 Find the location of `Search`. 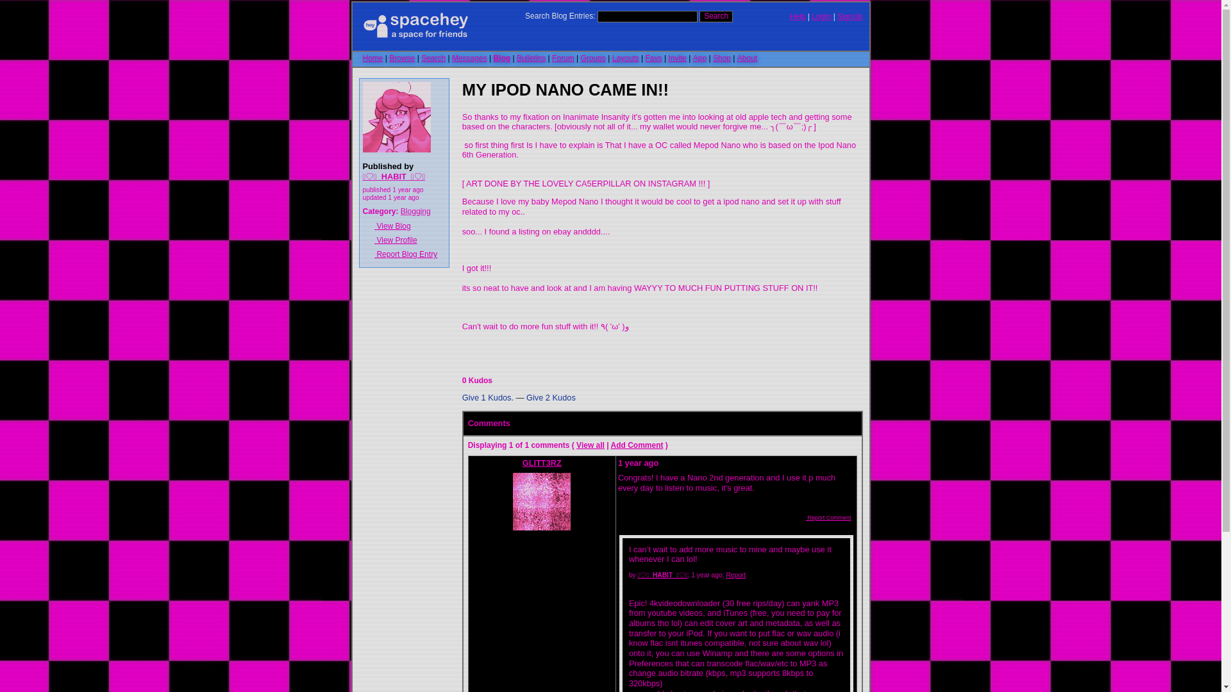

Search is located at coordinates (433, 58).